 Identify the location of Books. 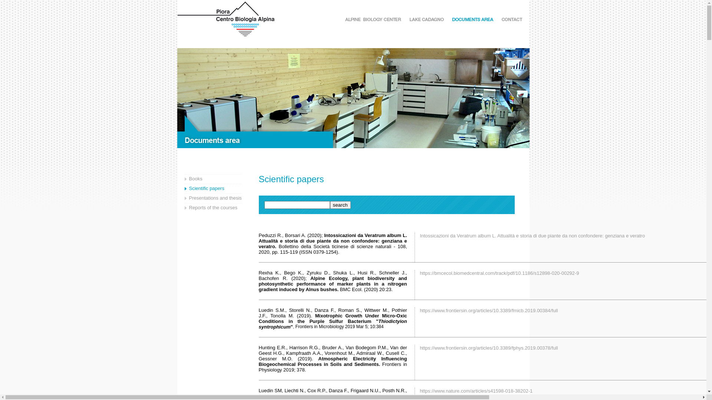
(196, 179).